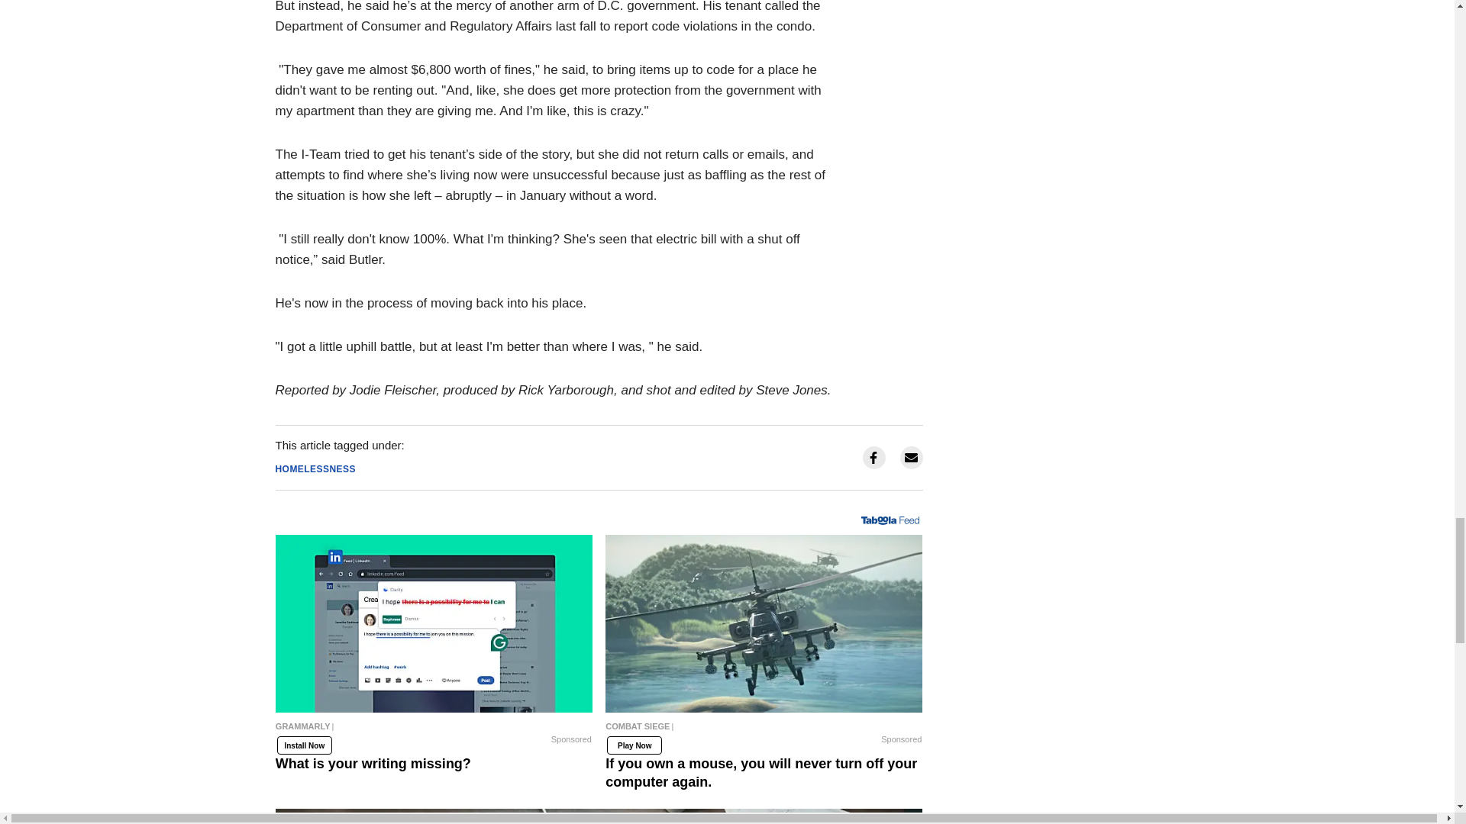  What do you see at coordinates (434, 729) in the screenshot?
I see `What is your writing missing?` at bounding box center [434, 729].